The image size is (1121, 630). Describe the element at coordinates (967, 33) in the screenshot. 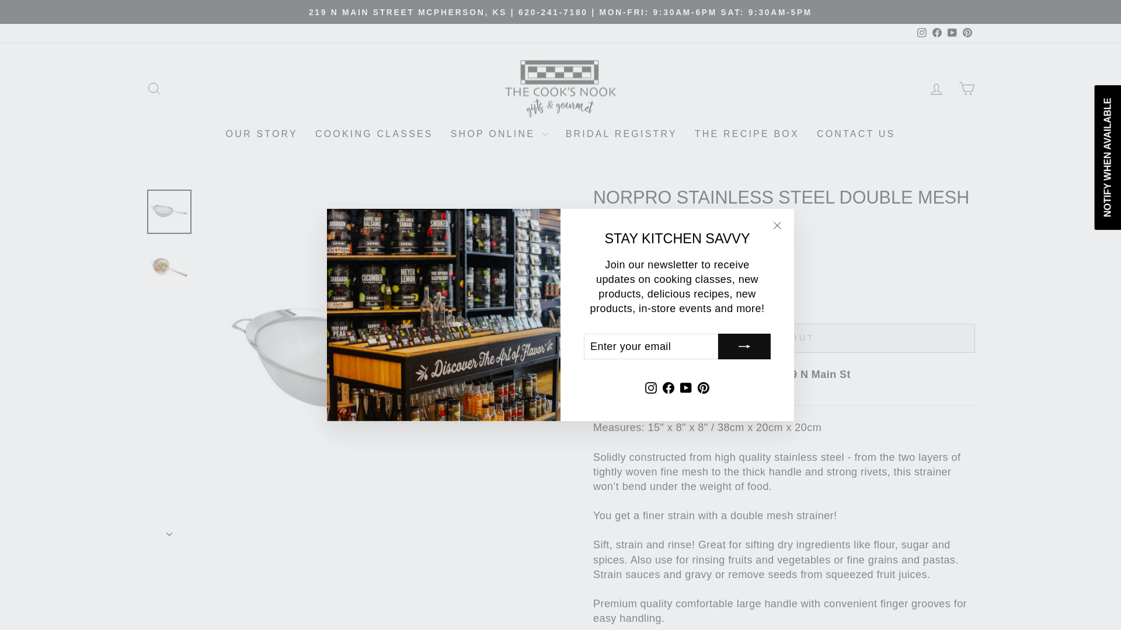

I see `The Cook's Nook on Pinterest` at that location.